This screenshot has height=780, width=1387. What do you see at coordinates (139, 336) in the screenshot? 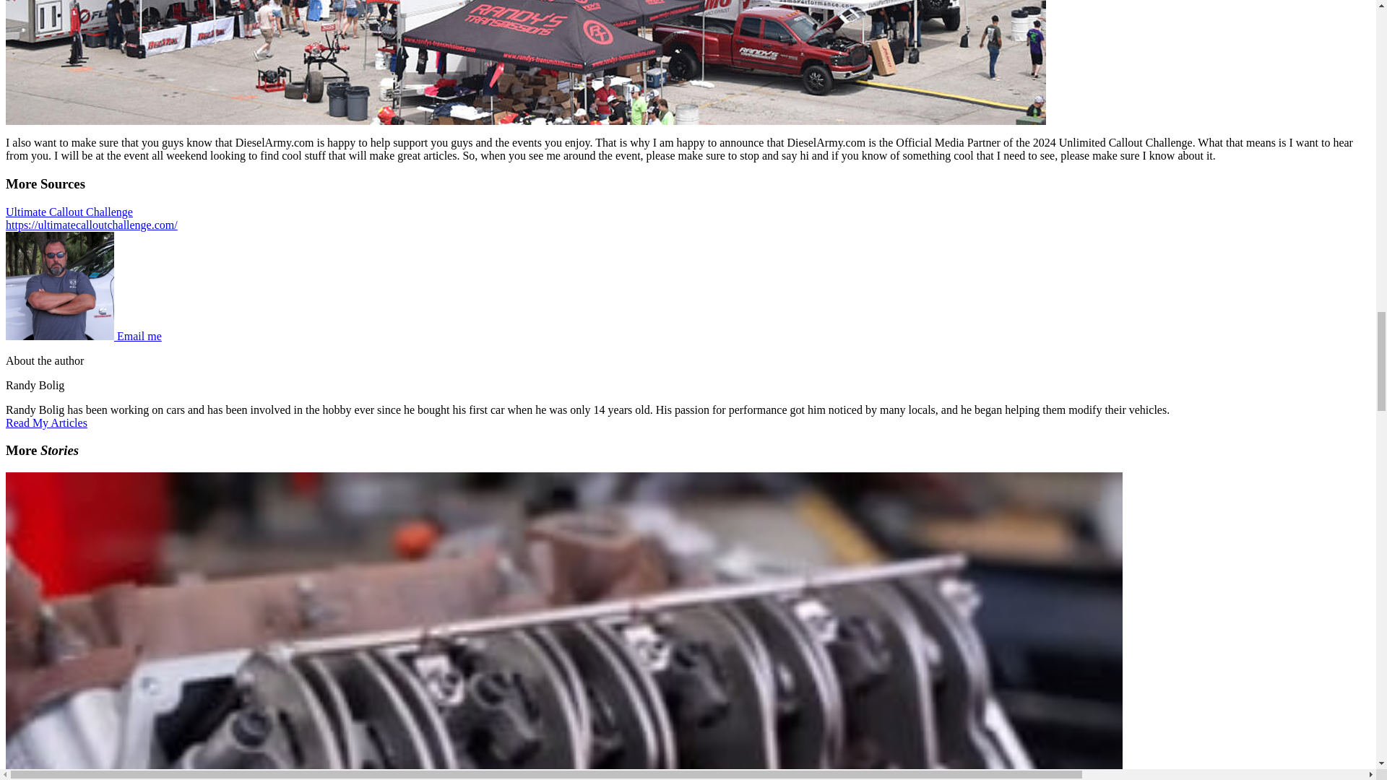
I see `Email me` at bounding box center [139, 336].